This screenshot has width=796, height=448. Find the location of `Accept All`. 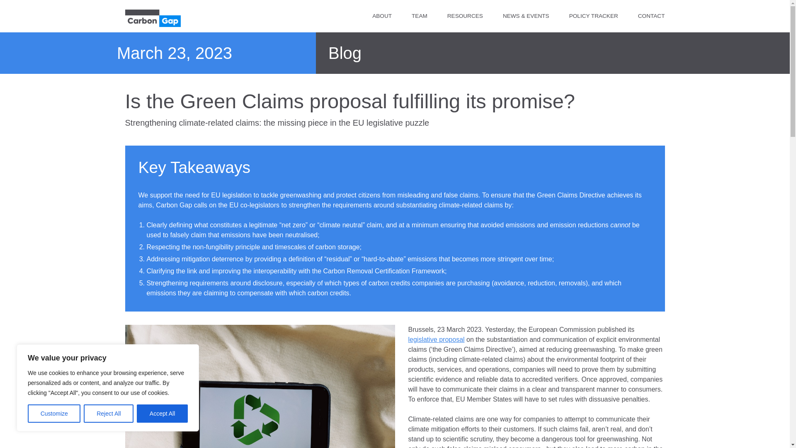

Accept All is located at coordinates (163, 414).